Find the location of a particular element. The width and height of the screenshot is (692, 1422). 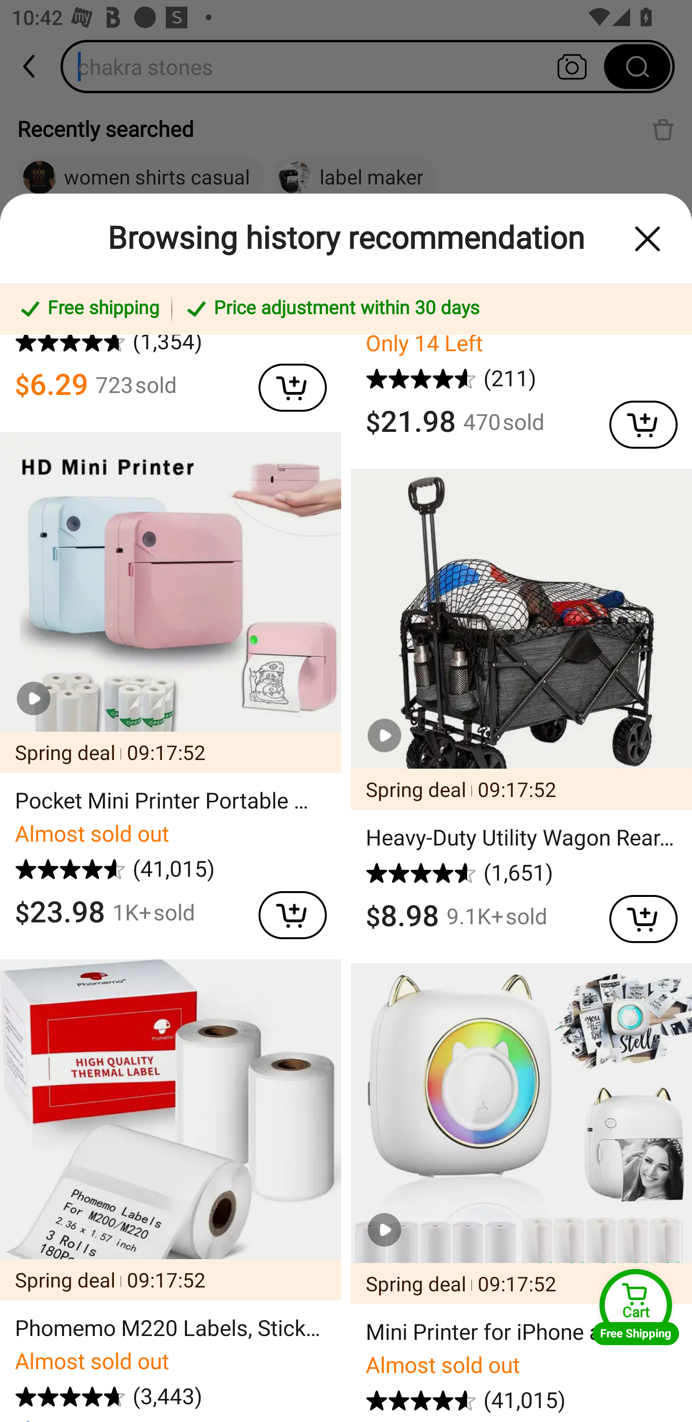

 is located at coordinates (648, 239).